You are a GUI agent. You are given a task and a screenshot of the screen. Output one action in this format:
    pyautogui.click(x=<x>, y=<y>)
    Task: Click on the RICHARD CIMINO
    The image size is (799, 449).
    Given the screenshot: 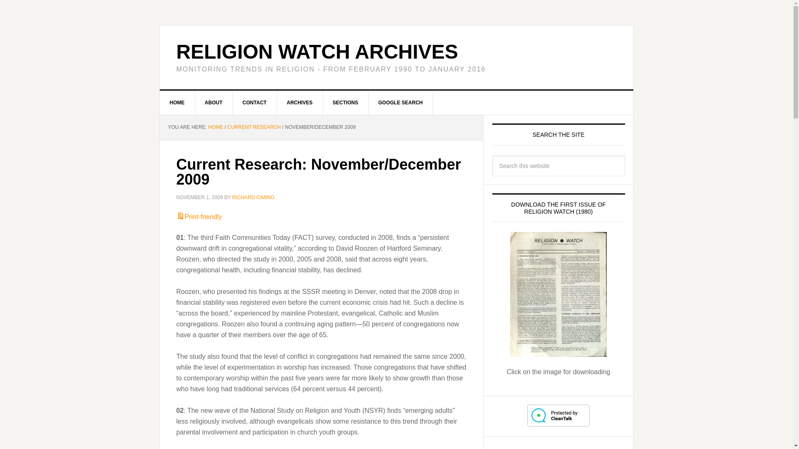 What is the action you would take?
    pyautogui.click(x=253, y=197)
    